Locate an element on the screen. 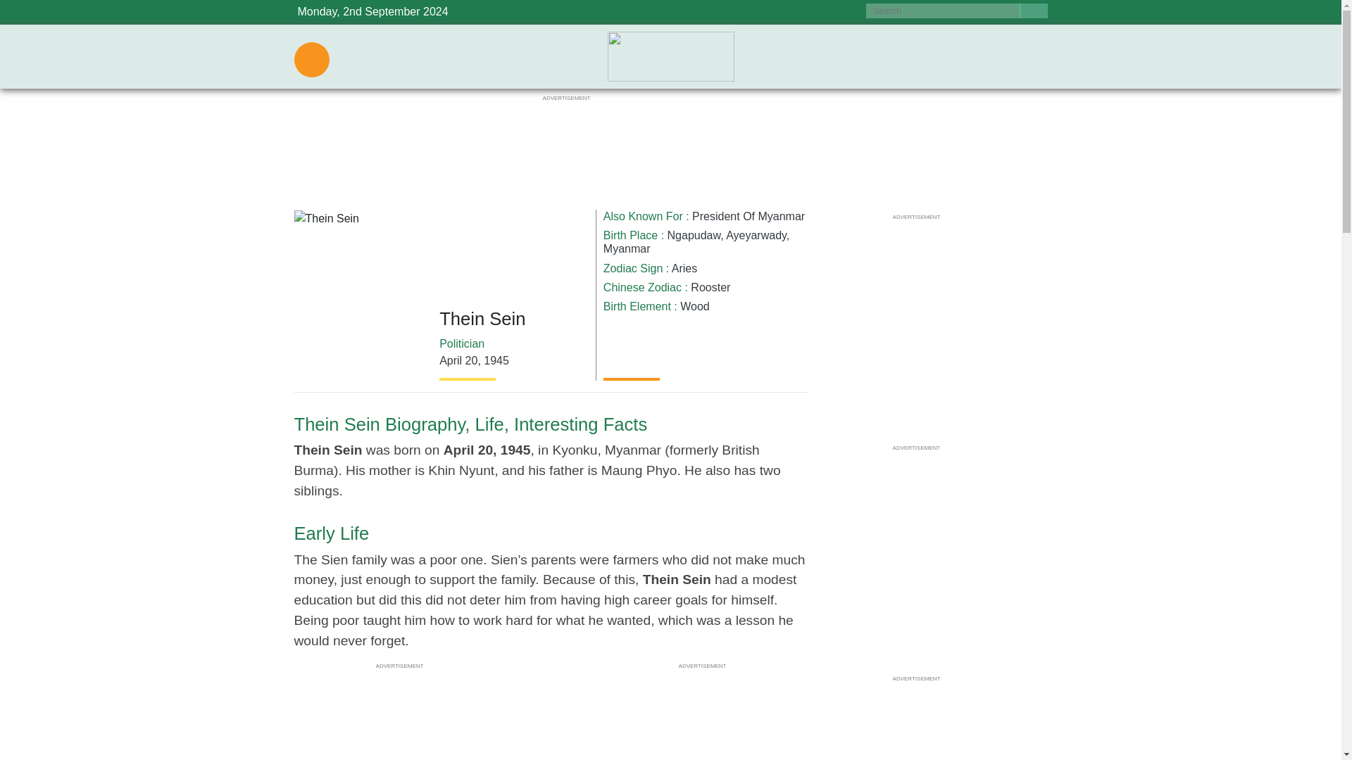  Ayeyarwady is located at coordinates (756, 235).